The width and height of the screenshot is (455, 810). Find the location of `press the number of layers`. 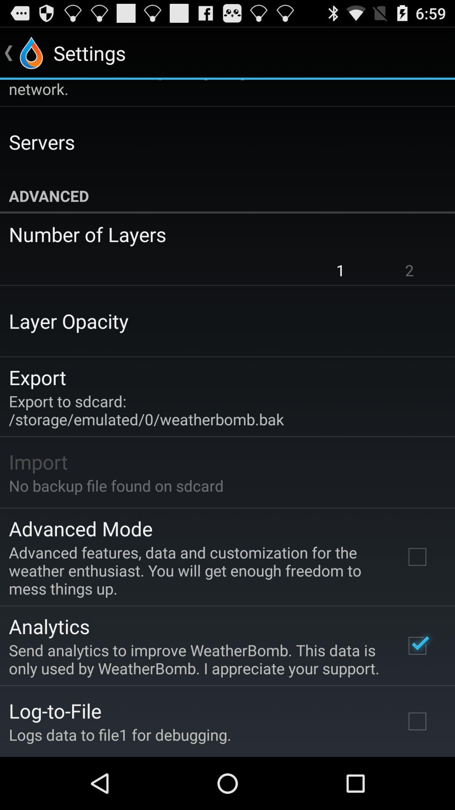

press the number of layers is located at coordinates (222, 234).